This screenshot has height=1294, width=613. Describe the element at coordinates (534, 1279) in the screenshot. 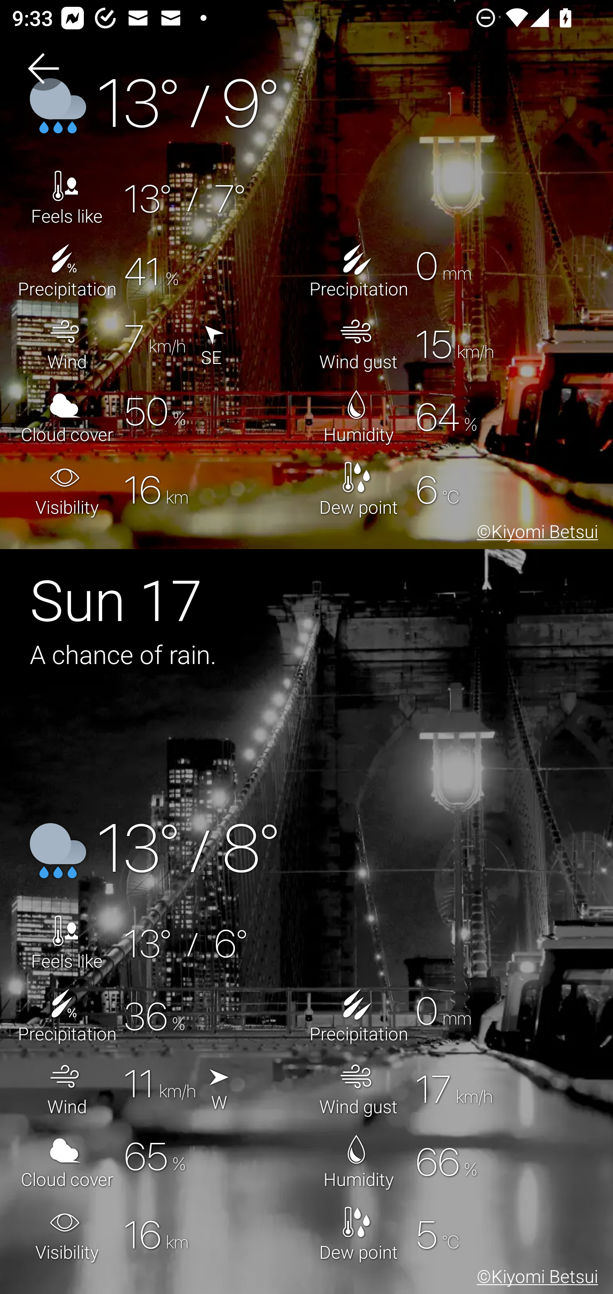

I see `©Kiyomi Betsui` at that location.